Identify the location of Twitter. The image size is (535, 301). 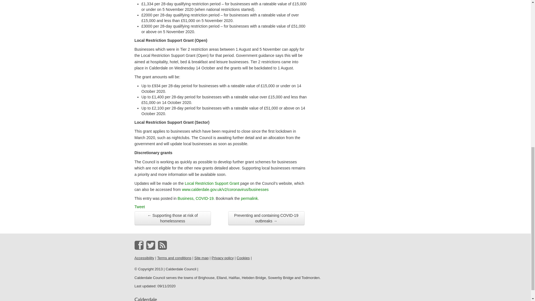
(150, 245).